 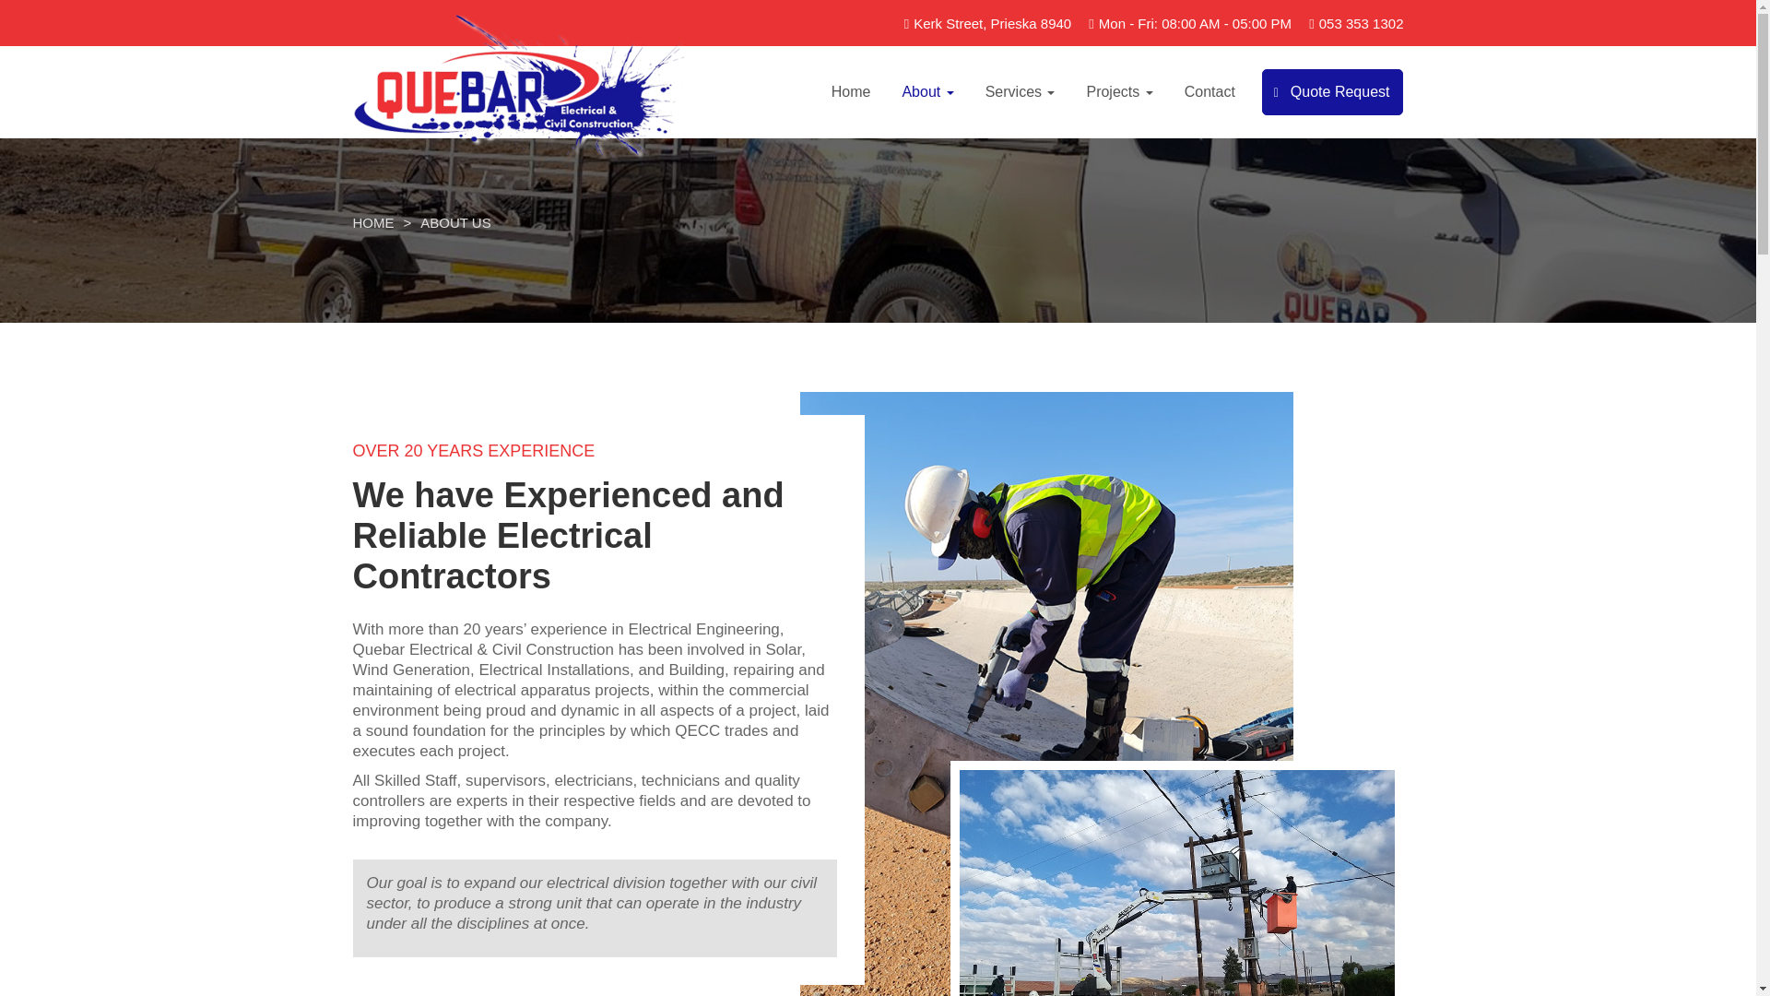 I want to click on About, so click(x=927, y=92).